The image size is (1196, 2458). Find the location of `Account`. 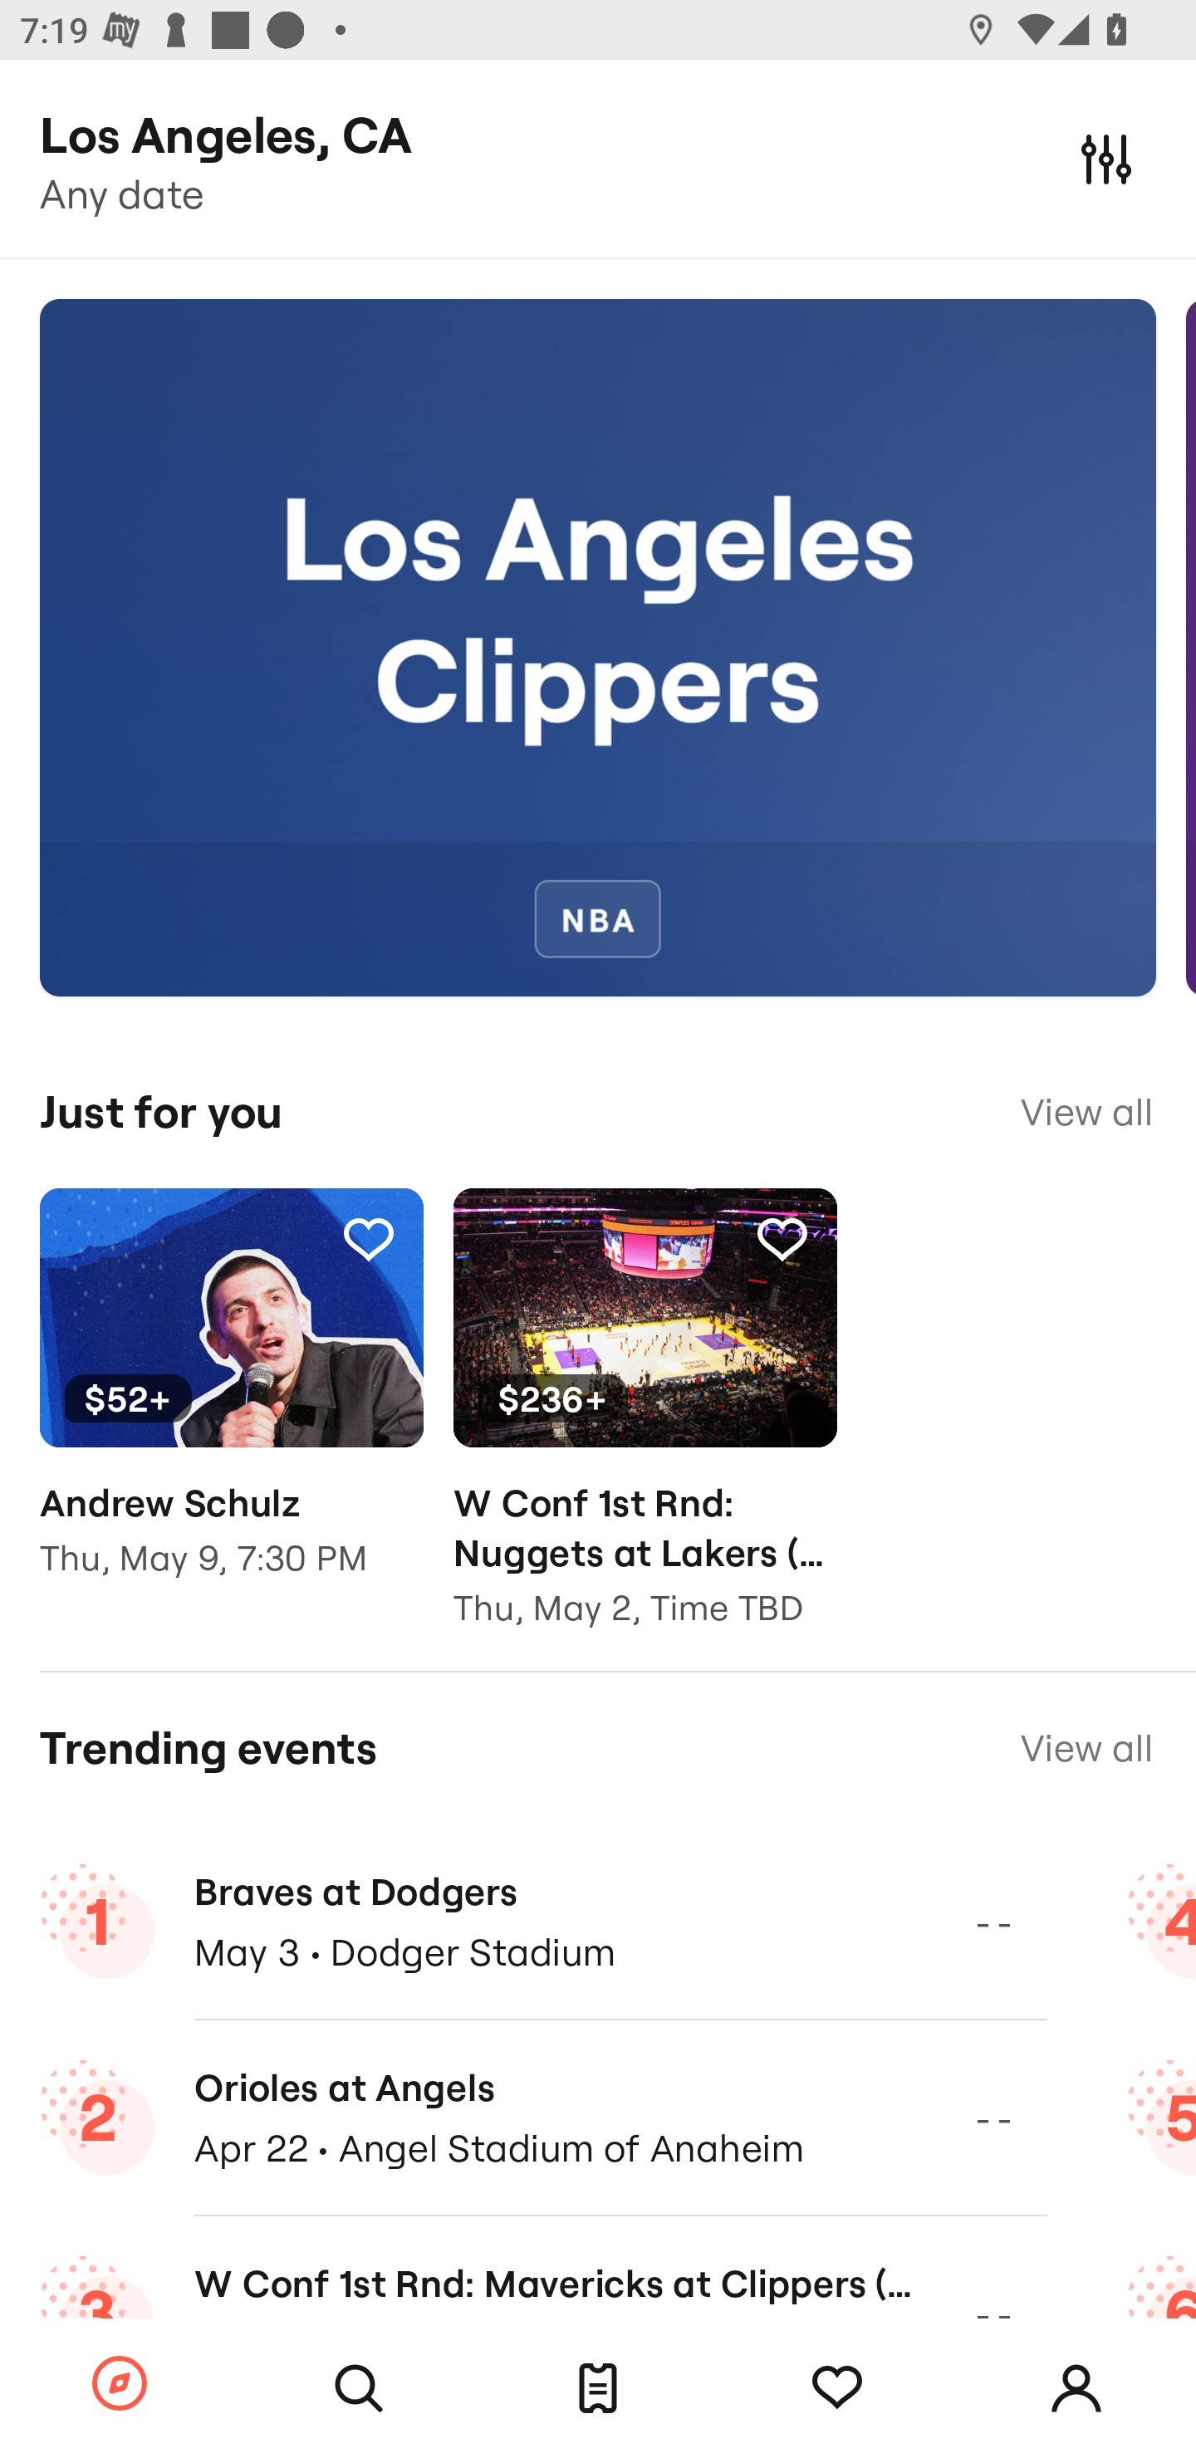

Account is located at coordinates (1076, 2388).